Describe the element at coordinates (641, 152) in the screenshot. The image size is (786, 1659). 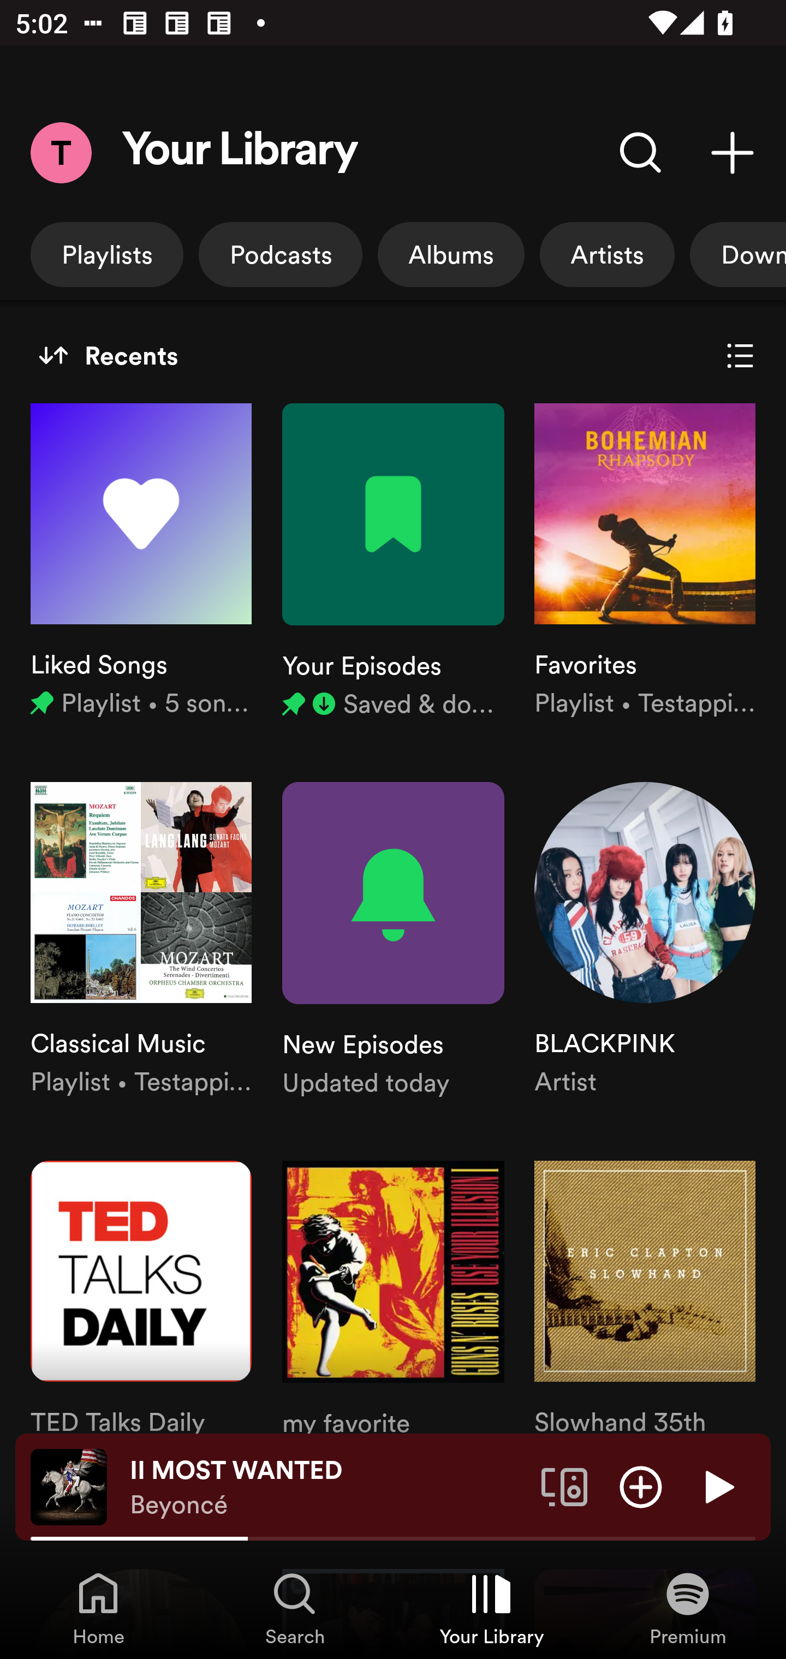
I see `Search Your Library` at that location.